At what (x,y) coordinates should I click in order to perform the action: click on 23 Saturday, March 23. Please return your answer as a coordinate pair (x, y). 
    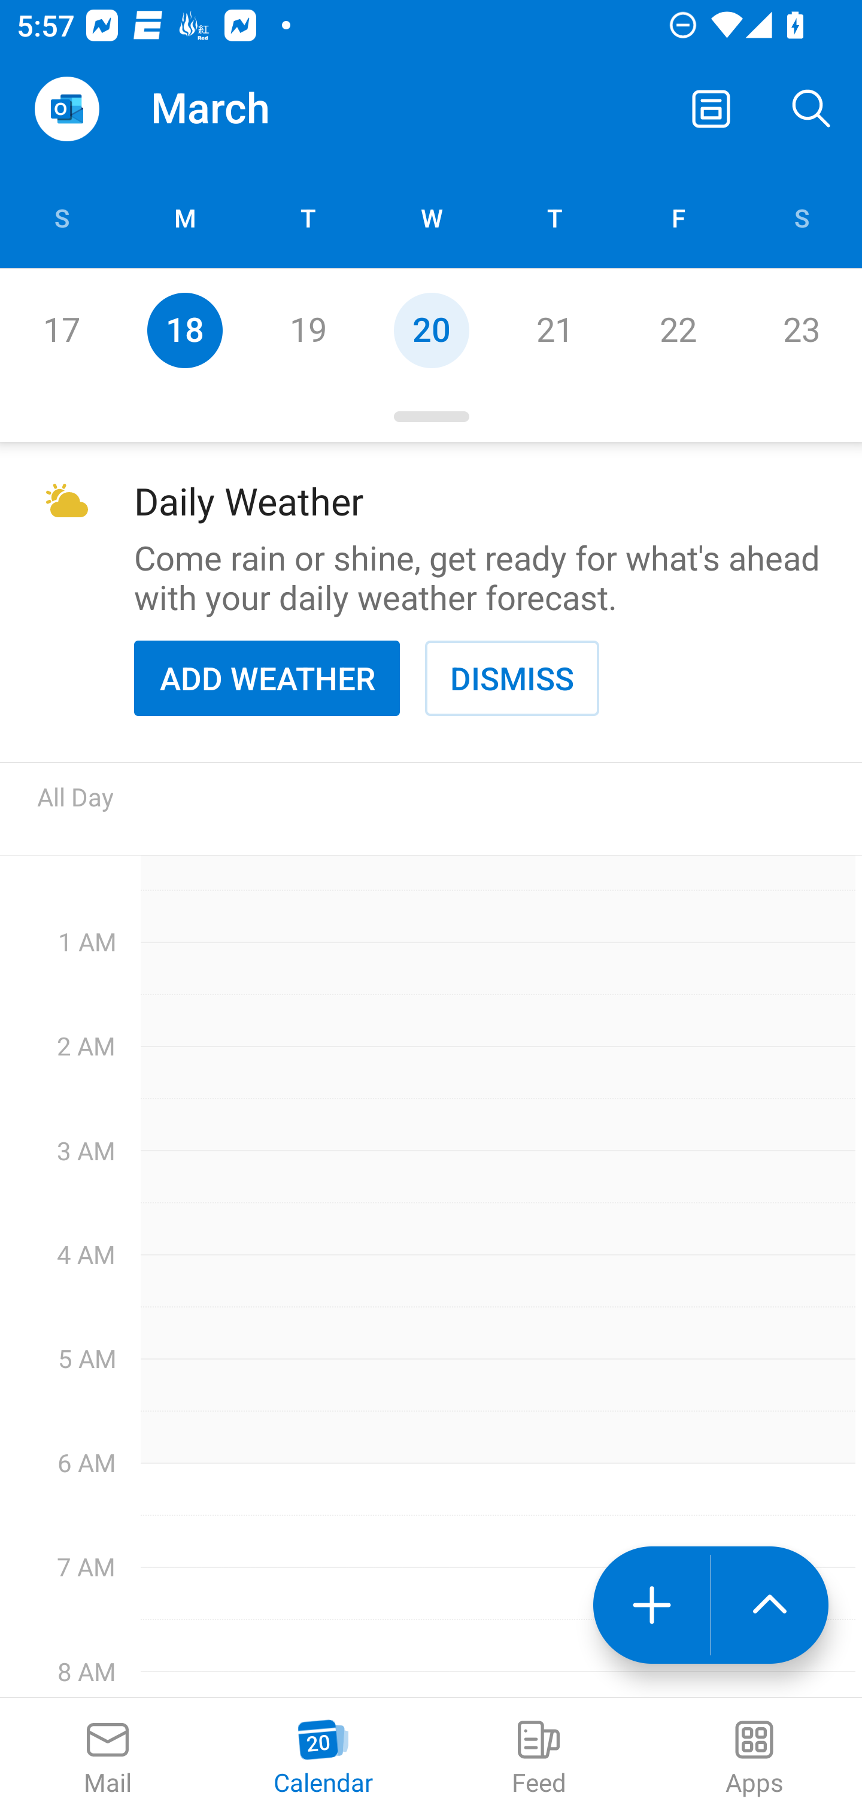
    Looking at the image, I should click on (801, 330).